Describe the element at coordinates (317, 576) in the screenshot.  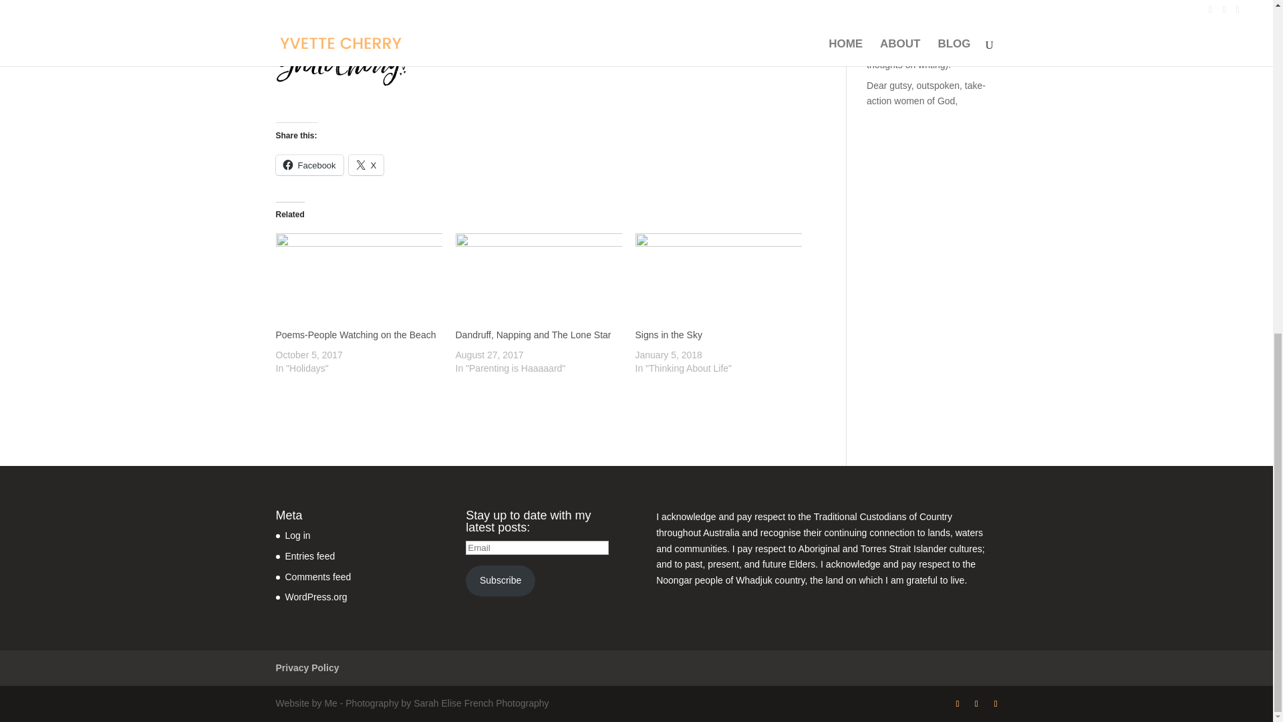
I see `Comments feed` at that location.